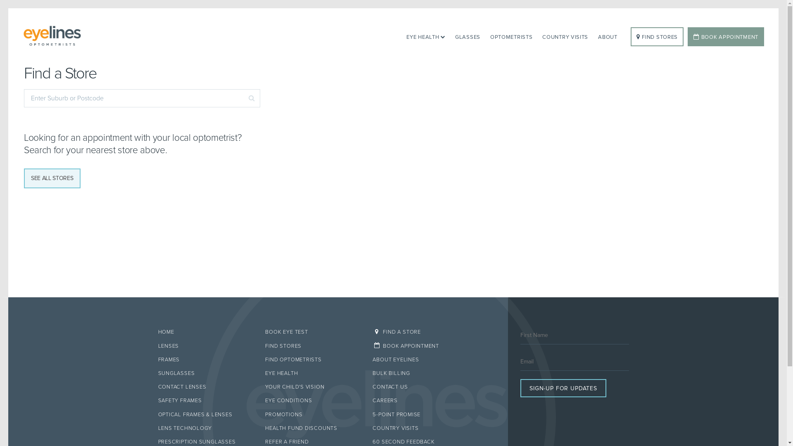 Image resolution: width=793 pixels, height=446 pixels. I want to click on FRAMES, so click(205, 360).